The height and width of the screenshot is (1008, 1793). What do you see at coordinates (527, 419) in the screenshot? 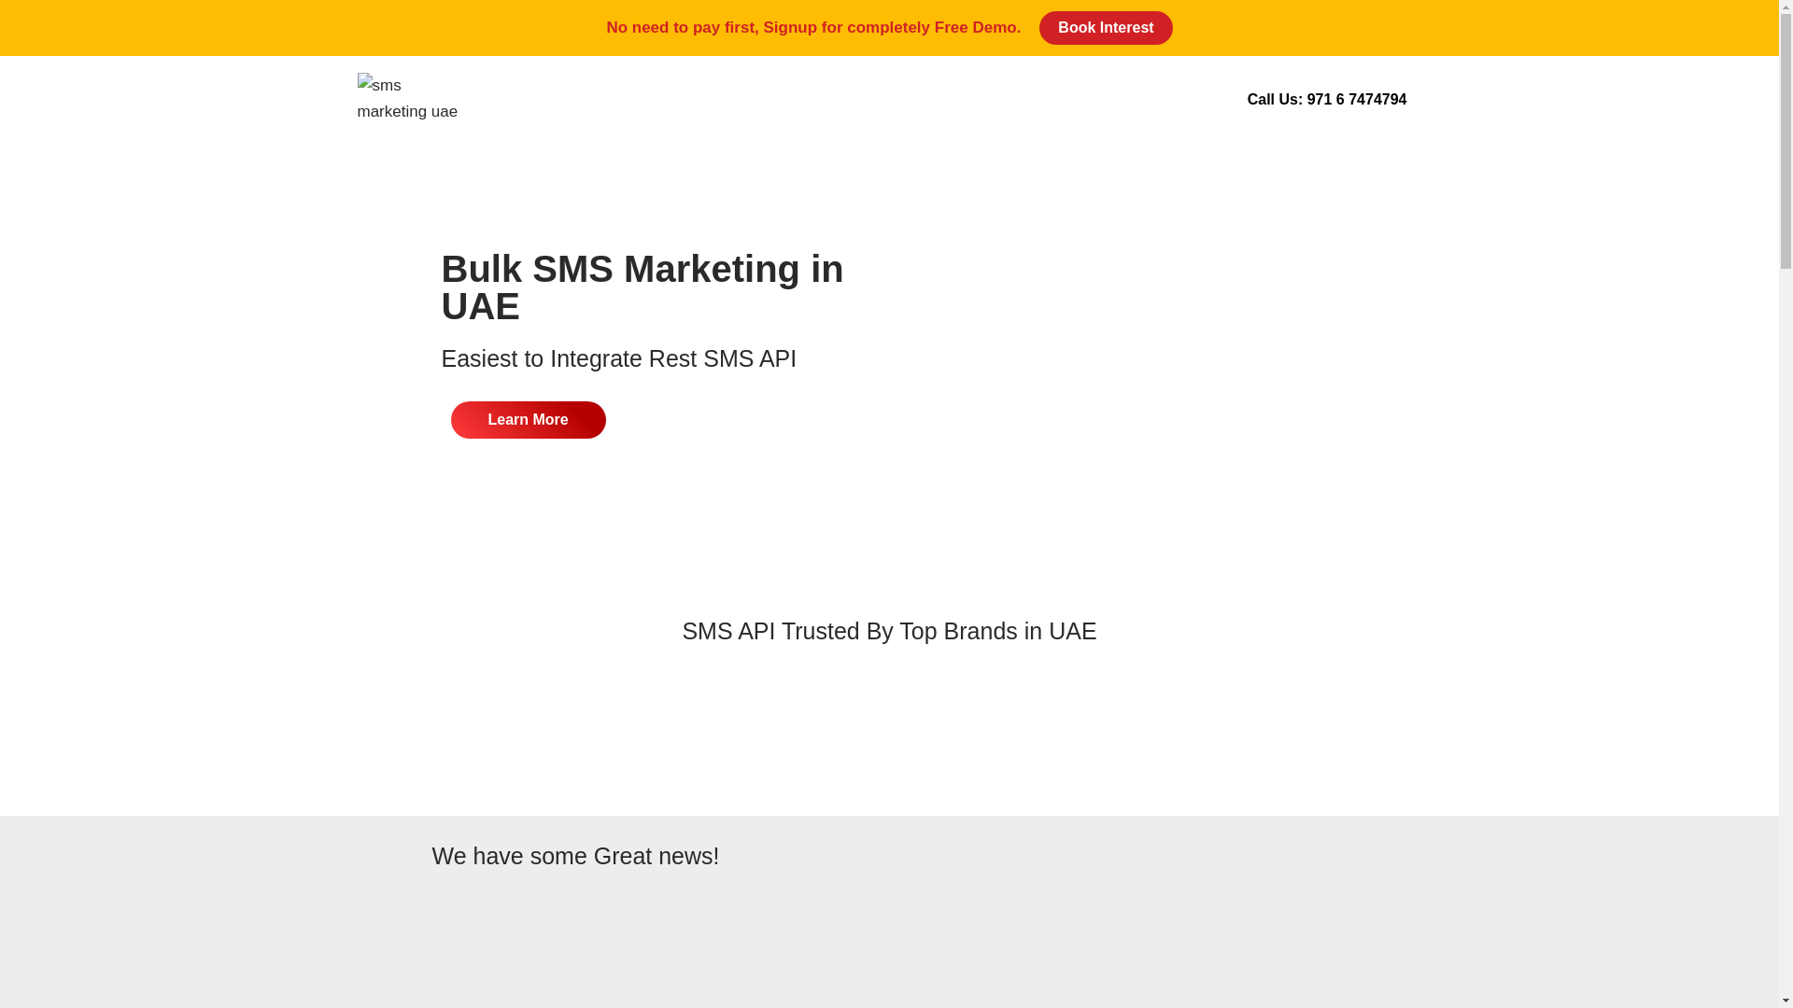
I see `Learn More` at bounding box center [527, 419].